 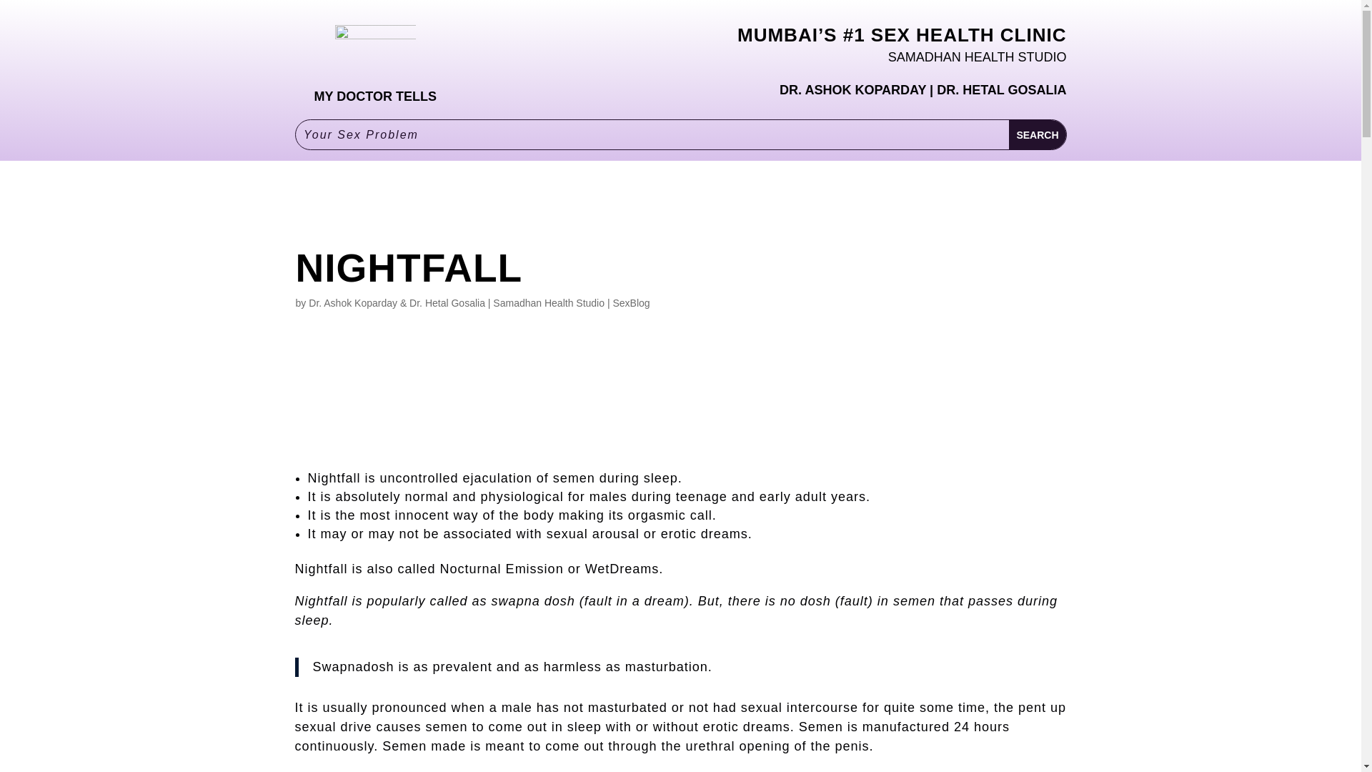 I want to click on CONSULTATIONS, so click(x=626, y=27).